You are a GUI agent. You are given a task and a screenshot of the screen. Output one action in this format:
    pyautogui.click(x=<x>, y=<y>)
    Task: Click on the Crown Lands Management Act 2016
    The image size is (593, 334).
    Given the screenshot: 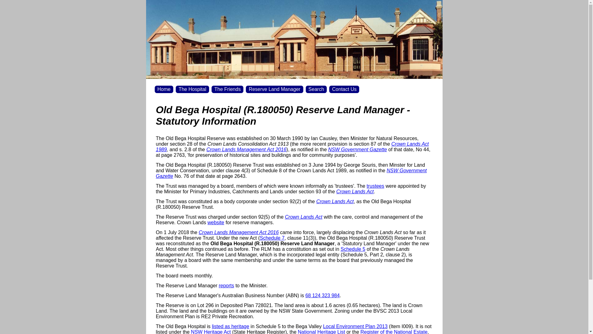 What is the action you would take?
    pyautogui.click(x=246, y=150)
    